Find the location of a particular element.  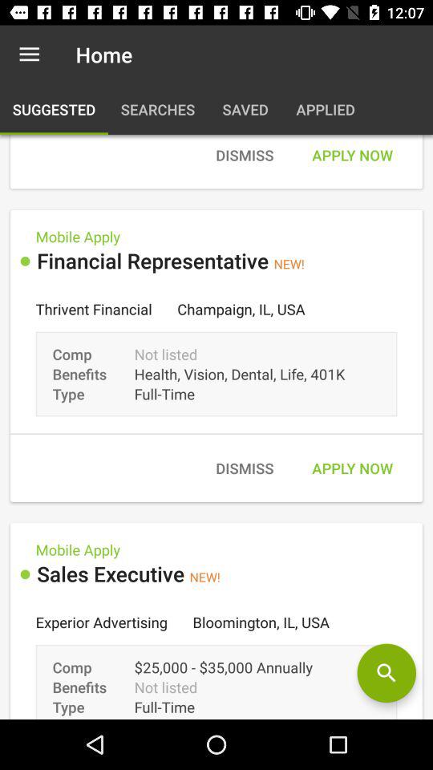

turn on the icon next to the home item is located at coordinates (29, 55).